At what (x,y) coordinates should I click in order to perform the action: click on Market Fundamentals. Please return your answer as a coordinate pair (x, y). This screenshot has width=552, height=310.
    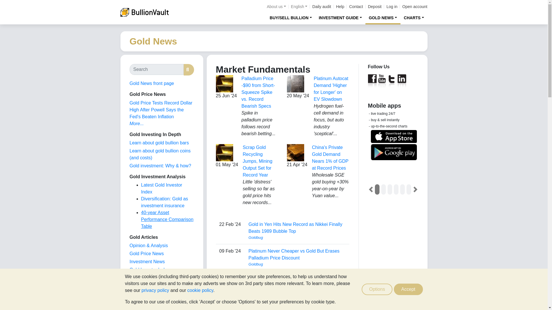
    Looking at the image, I should click on (151, 286).